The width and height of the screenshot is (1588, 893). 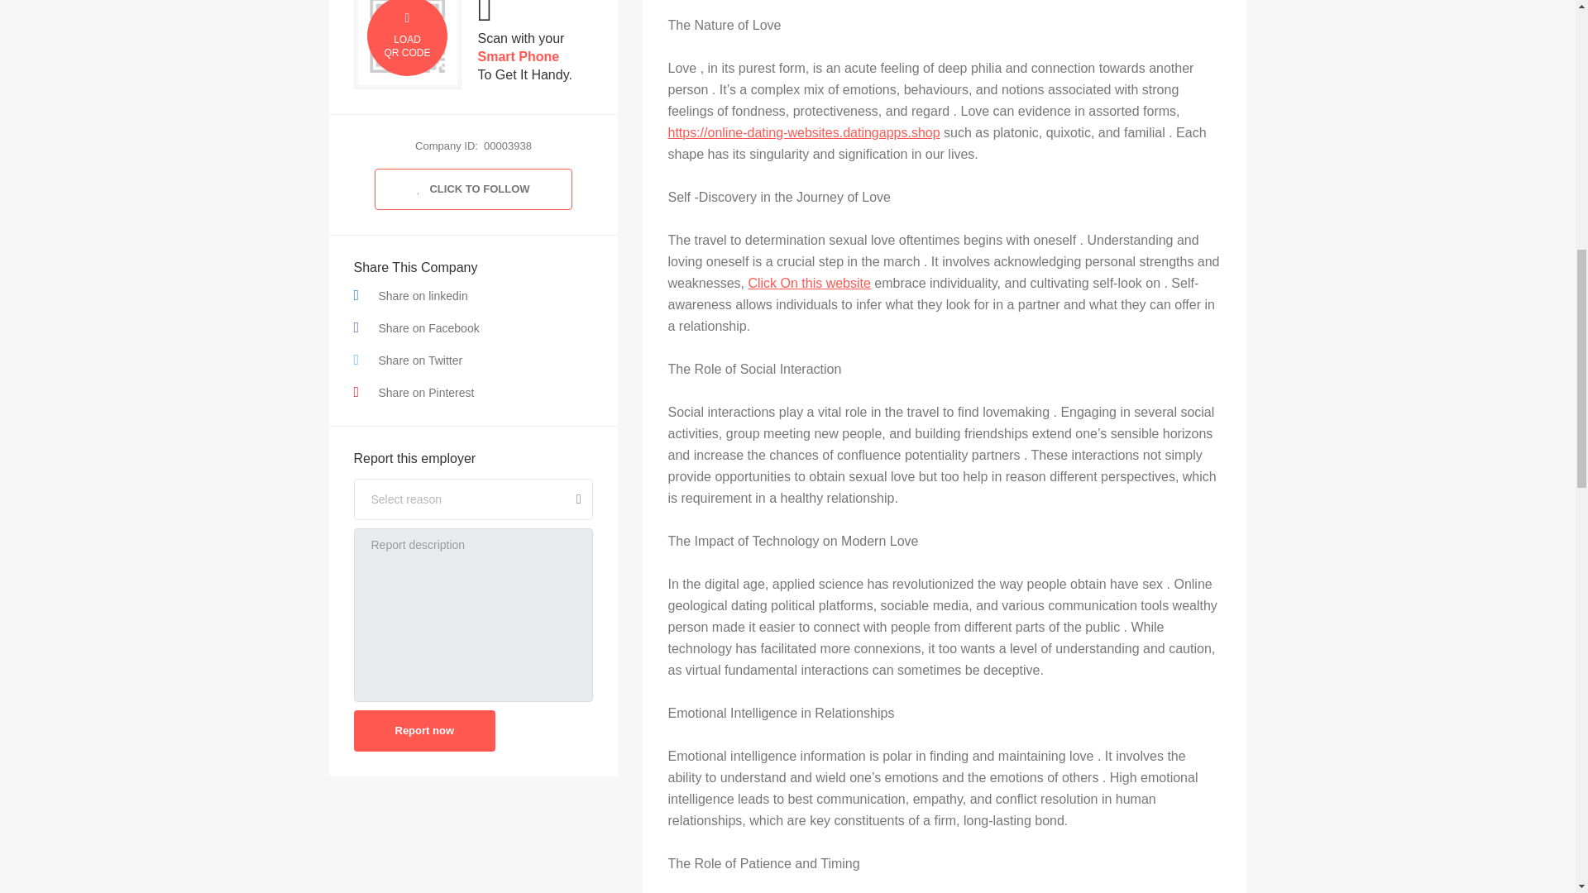 What do you see at coordinates (809, 283) in the screenshot?
I see `Click On this website` at bounding box center [809, 283].